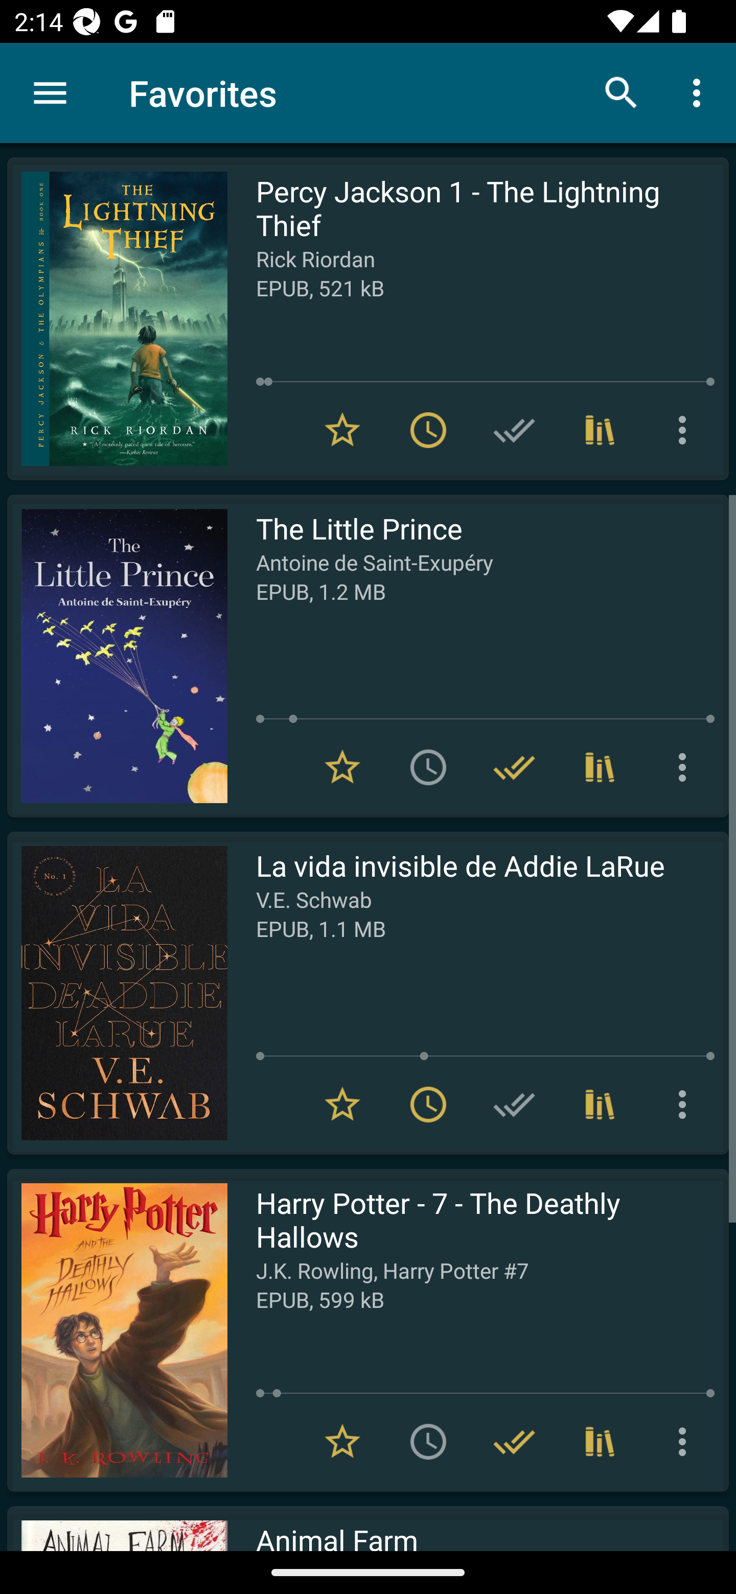  What do you see at coordinates (622, 92) in the screenshot?
I see `Search books & documents` at bounding box center [622, 92].